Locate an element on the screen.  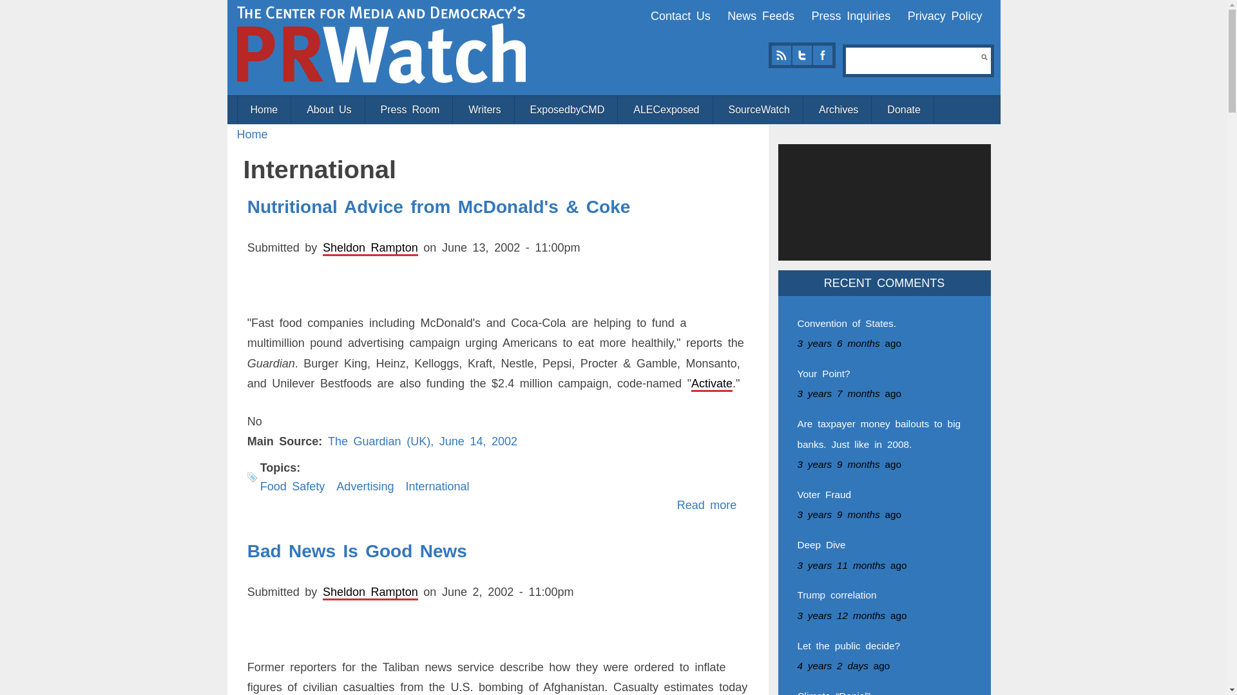
Advertising is located at coordinates (365, 486).